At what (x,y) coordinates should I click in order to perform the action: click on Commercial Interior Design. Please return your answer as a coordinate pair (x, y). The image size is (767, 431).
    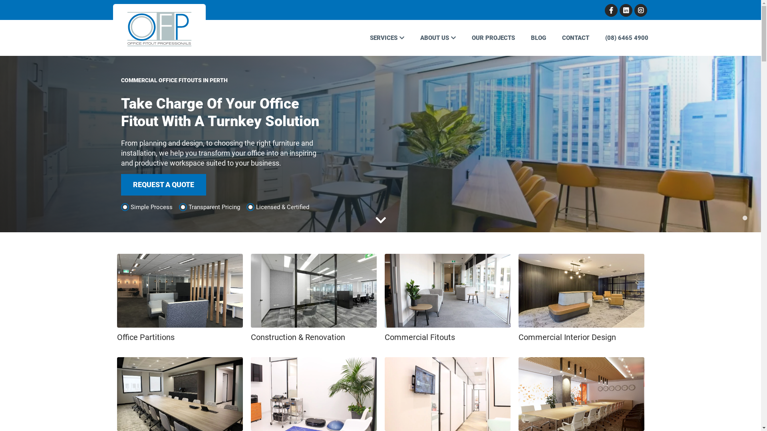
    Looking at the image, I should click on (582, 302).